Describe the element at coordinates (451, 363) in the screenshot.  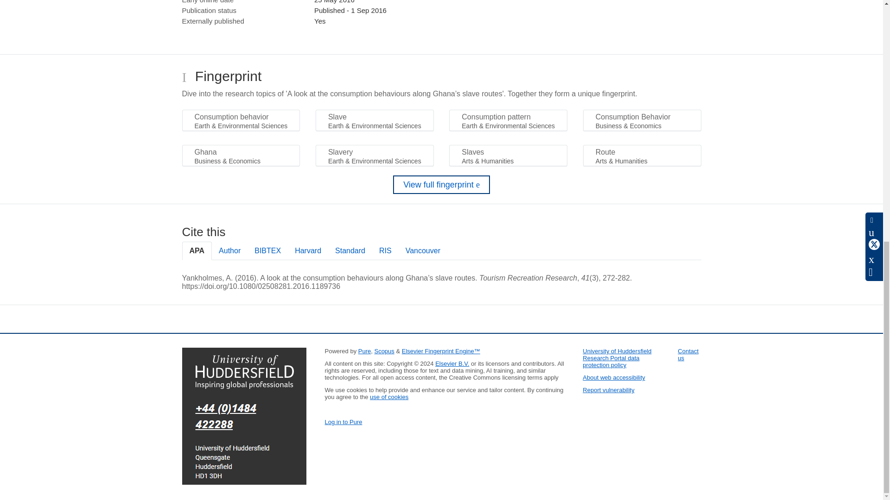
I see `Elsevier B.V.` at that location.